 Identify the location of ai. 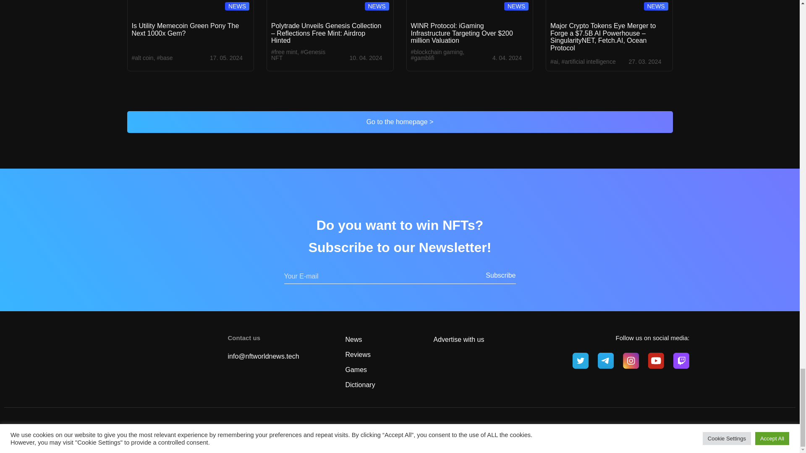
(554, 62).